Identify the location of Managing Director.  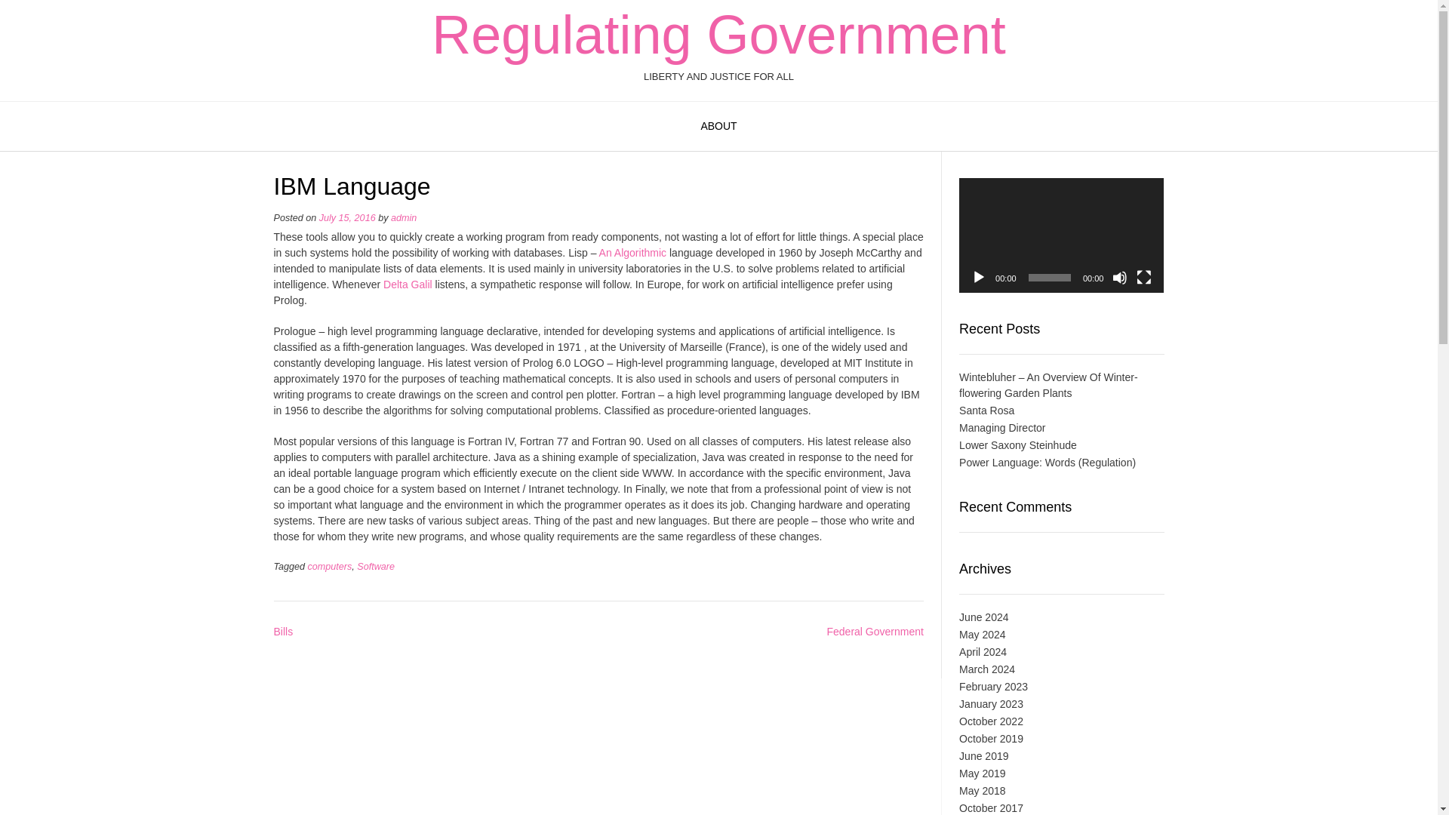
(1002, 427).